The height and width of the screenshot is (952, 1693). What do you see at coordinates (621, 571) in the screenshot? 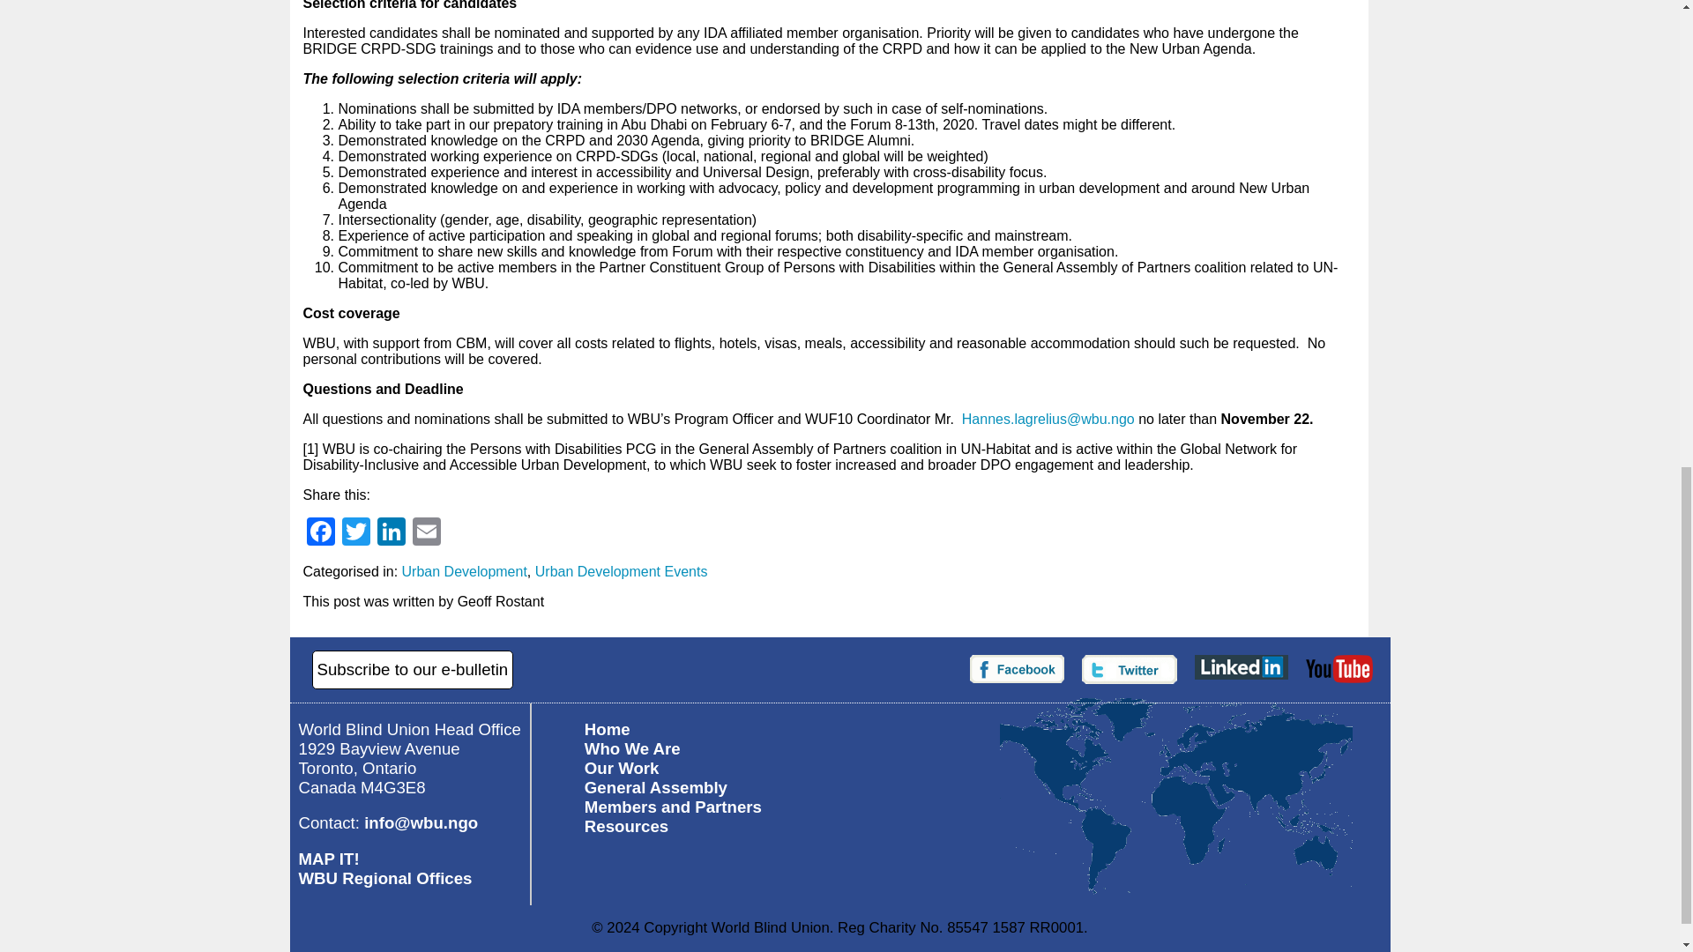
I see `Urban Development Events` at bounding box center [621, 571].